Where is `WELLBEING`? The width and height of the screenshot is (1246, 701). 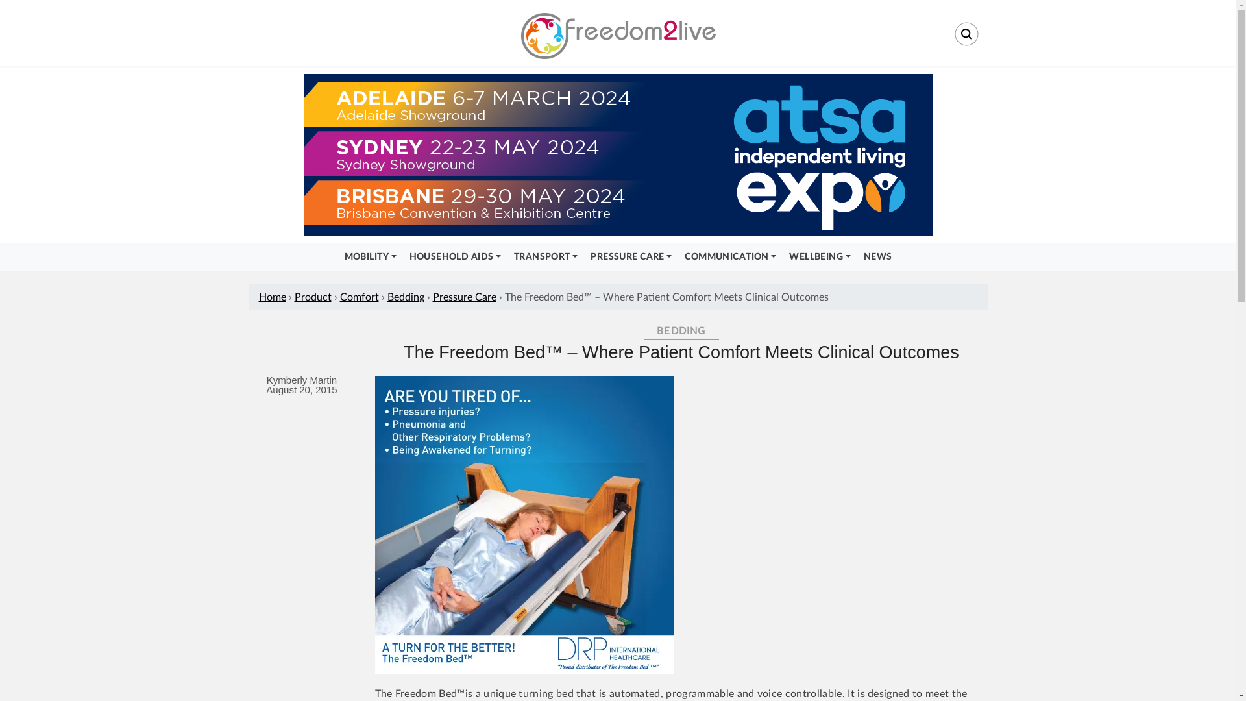 WELLBEING is located at coordinates (820, 257).